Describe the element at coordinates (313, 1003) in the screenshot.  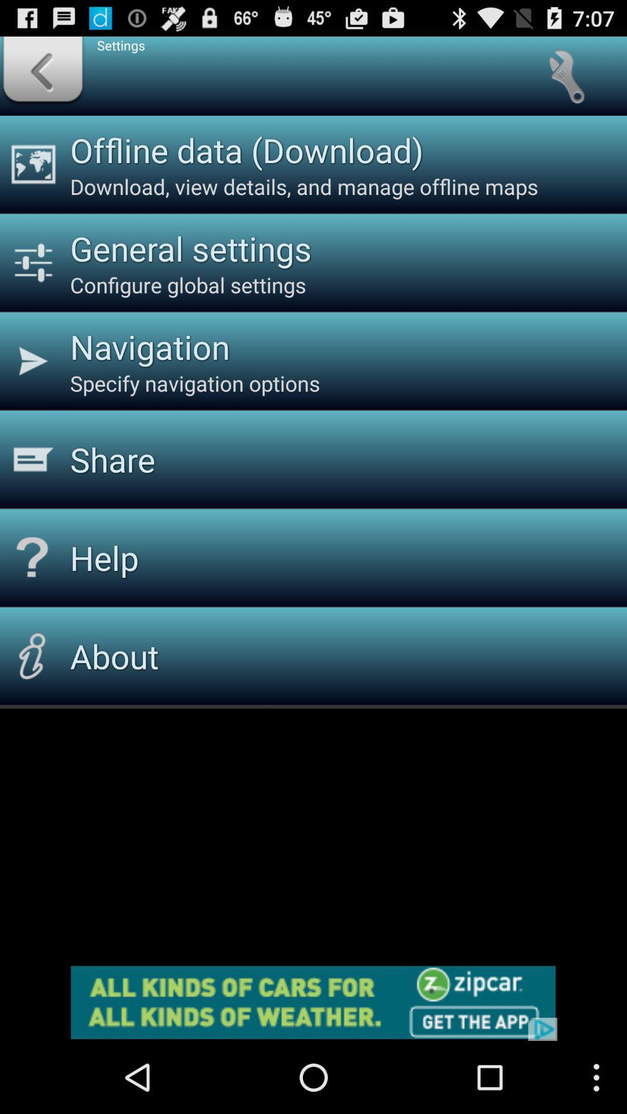
I see `view advertisement bar` at that location.